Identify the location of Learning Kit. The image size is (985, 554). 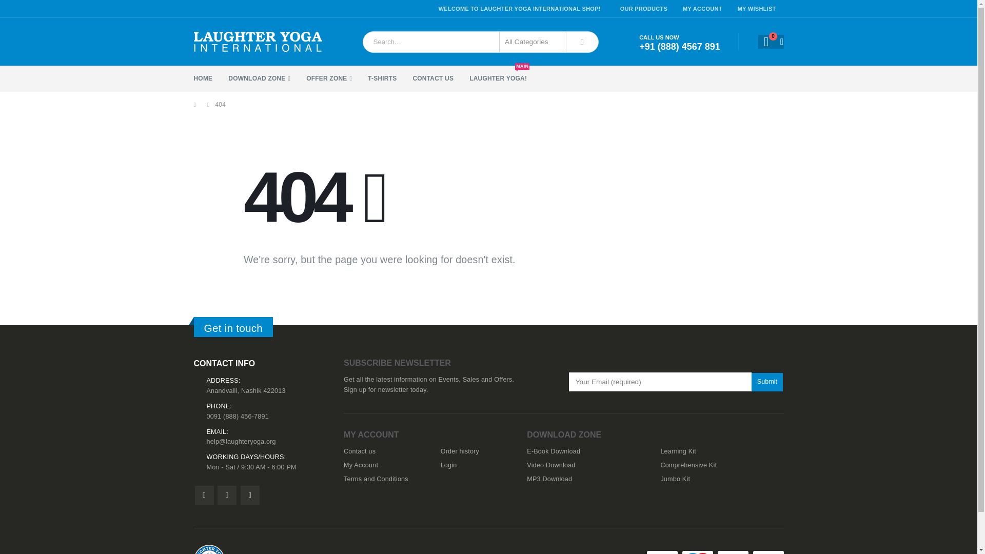
(678, 451).